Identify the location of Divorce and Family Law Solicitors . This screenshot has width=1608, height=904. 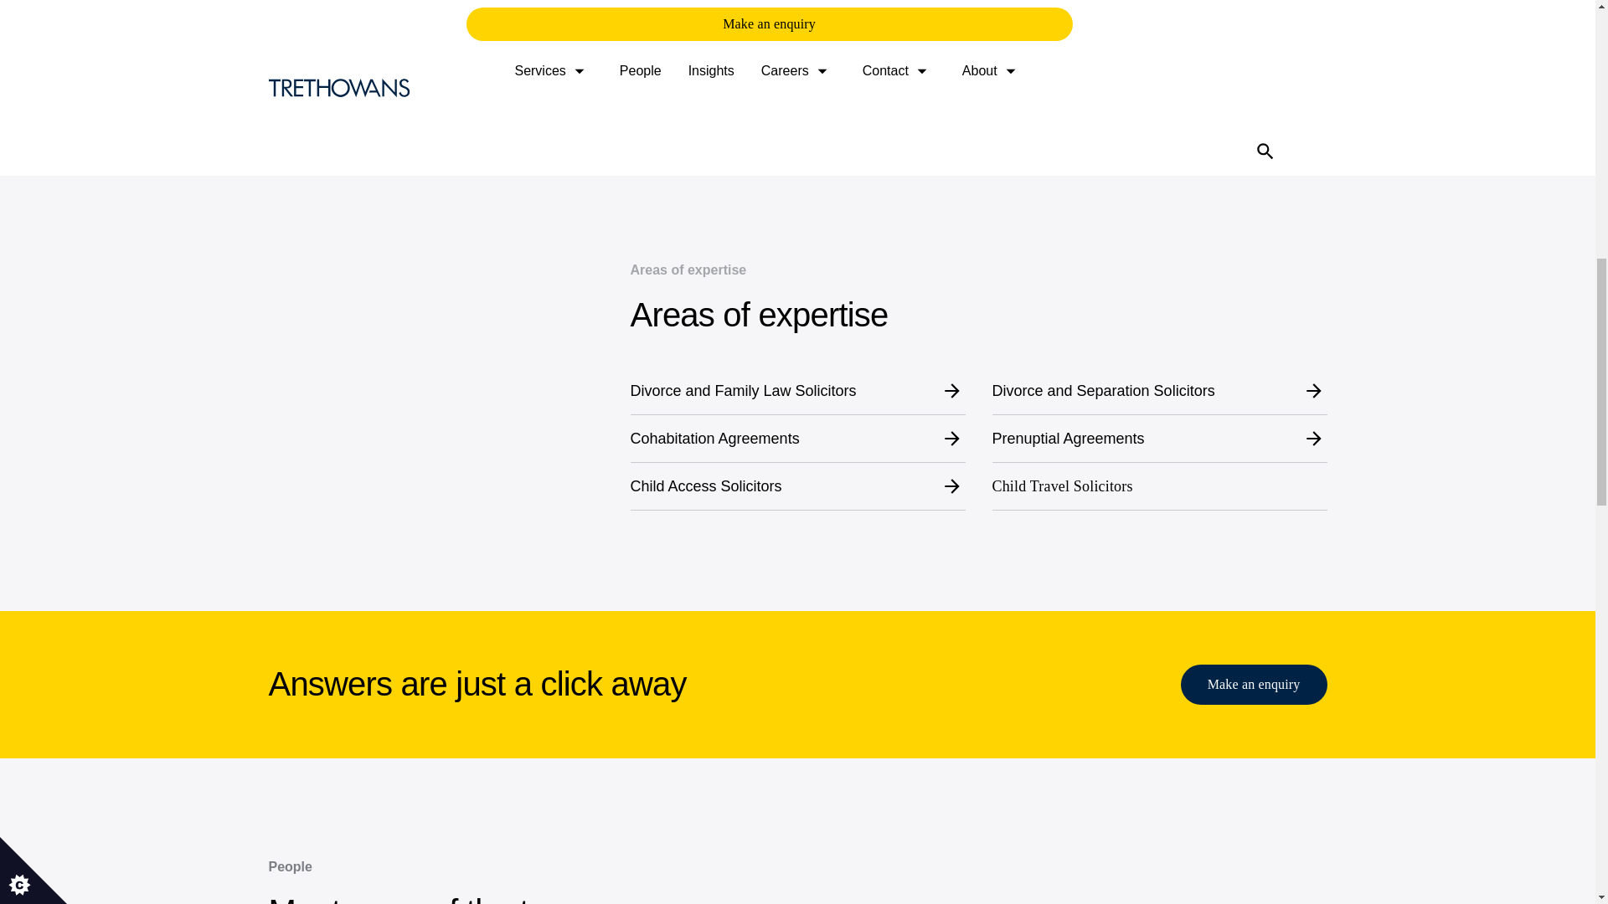
(797, 390).